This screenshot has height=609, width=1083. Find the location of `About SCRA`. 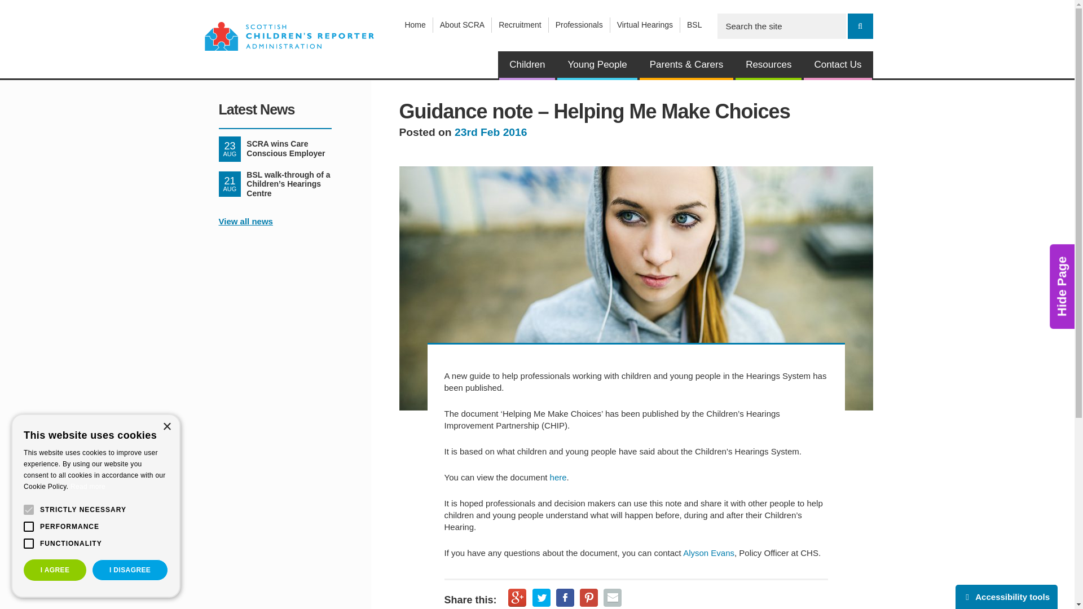

About SCRA is located at coordinates (463, 25).